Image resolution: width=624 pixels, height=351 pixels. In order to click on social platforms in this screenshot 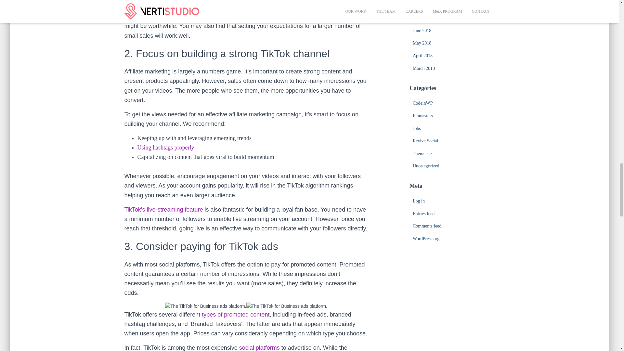, I will do `click(259, 348)`.